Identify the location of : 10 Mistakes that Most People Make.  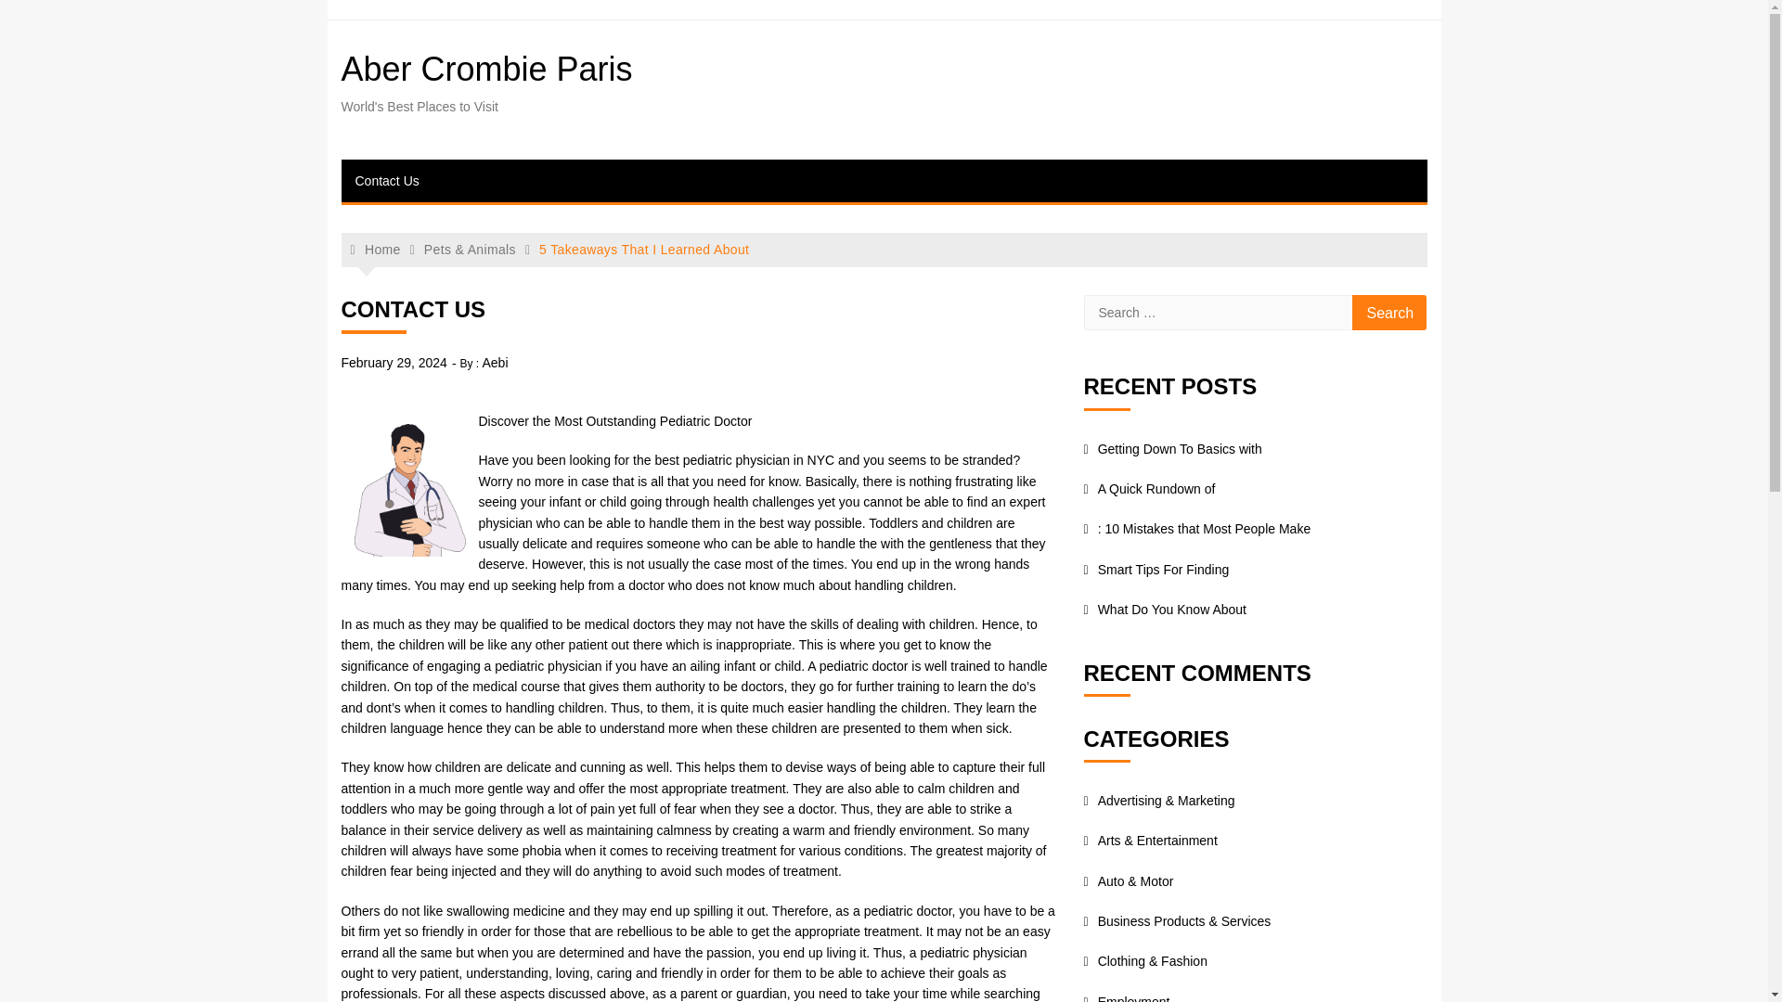
(1197, 528).